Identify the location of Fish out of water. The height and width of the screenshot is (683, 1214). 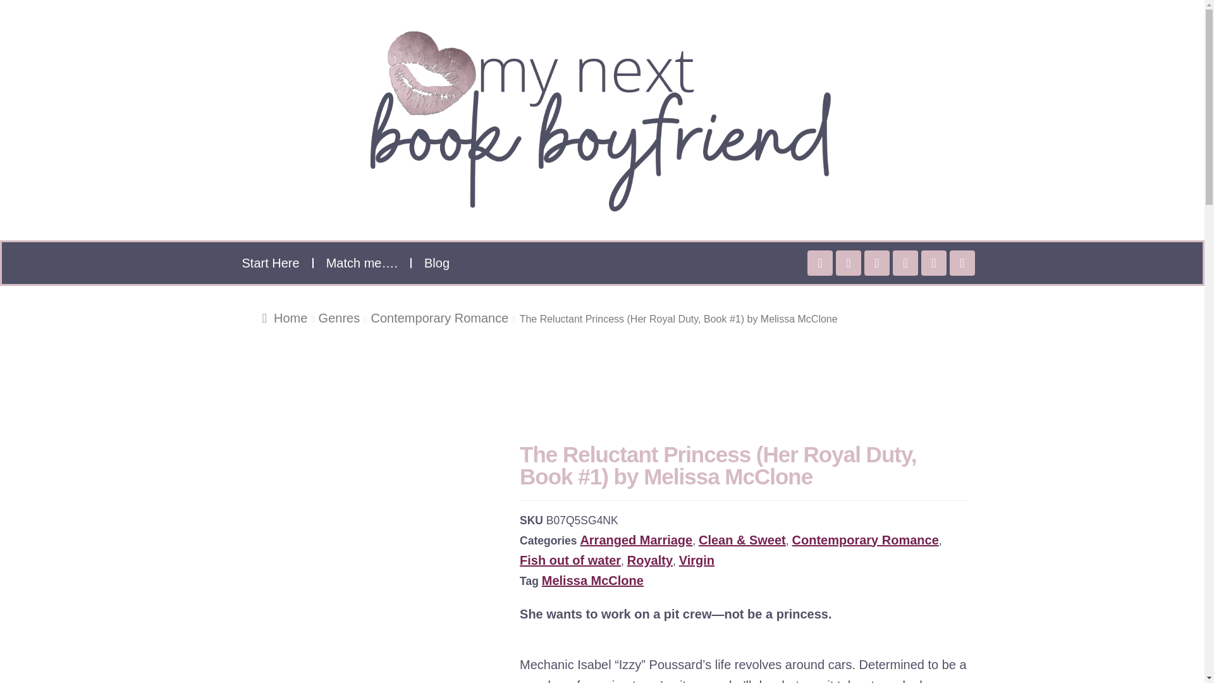
(570, 560).